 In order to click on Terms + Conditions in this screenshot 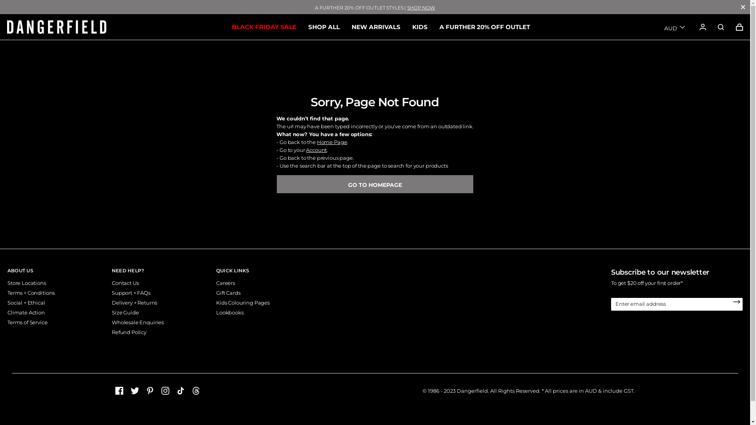, I will do `click(31, 293)`.